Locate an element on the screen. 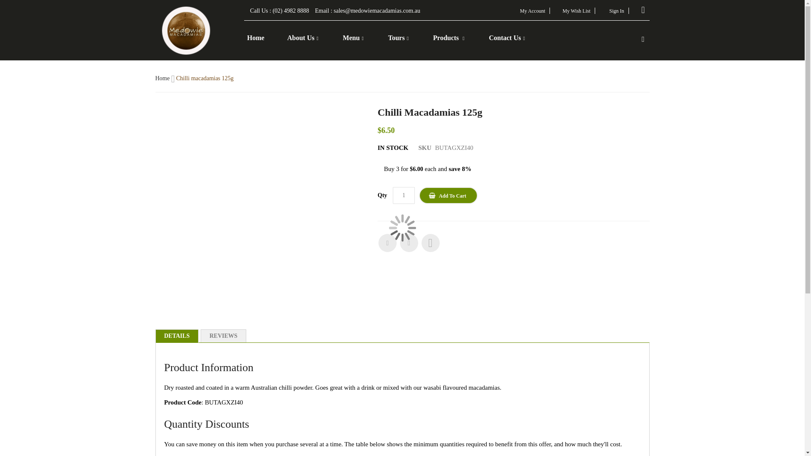 The image size is (811, 456). Sign In is located at coordinates (616, 11).